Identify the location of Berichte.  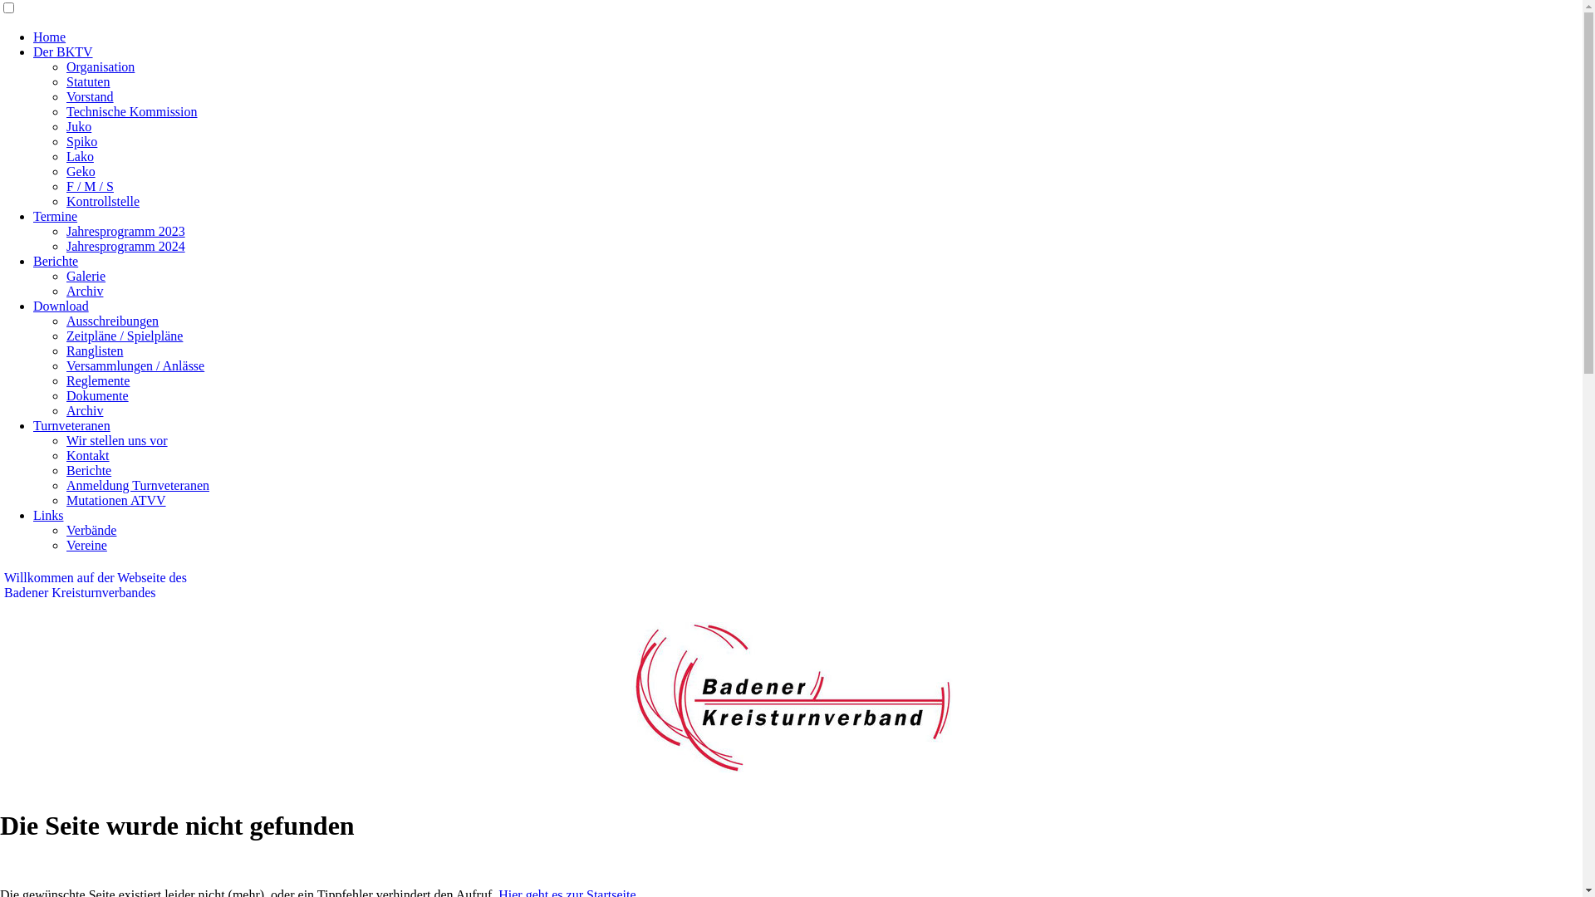
(89, 470).